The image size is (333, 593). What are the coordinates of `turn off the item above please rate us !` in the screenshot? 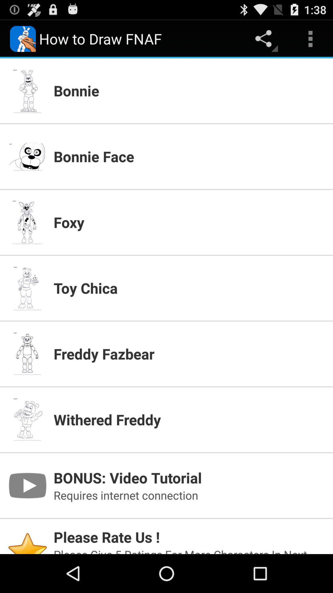 It's located at (190, 495).